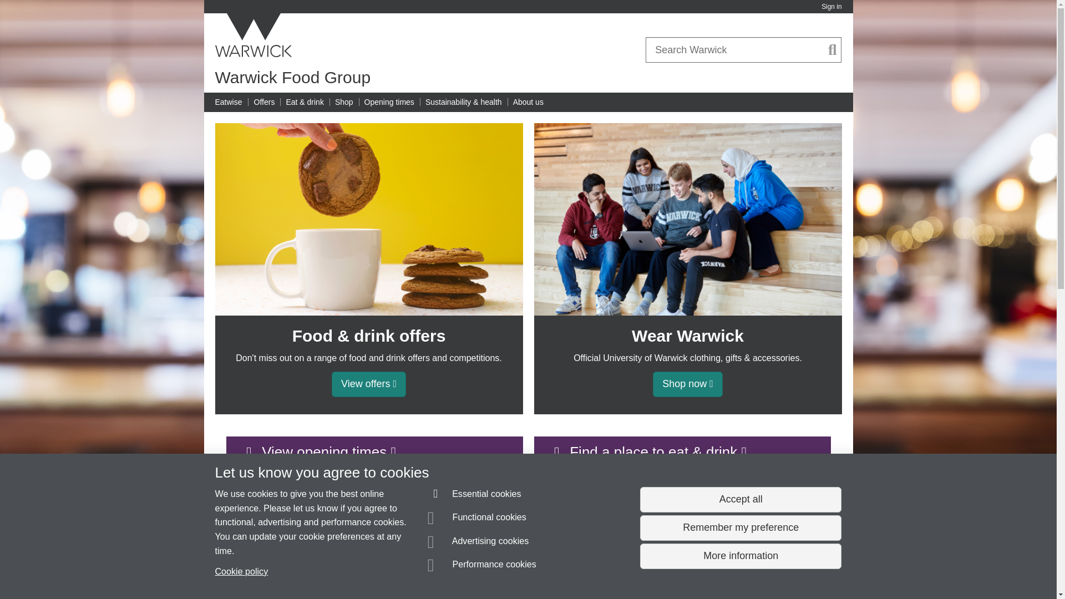 Image resolution: width=1065 pixels, height=599 pixels. Describe the element at coordinates (344, 102) in the screenshot. I see `Shop` at that location.